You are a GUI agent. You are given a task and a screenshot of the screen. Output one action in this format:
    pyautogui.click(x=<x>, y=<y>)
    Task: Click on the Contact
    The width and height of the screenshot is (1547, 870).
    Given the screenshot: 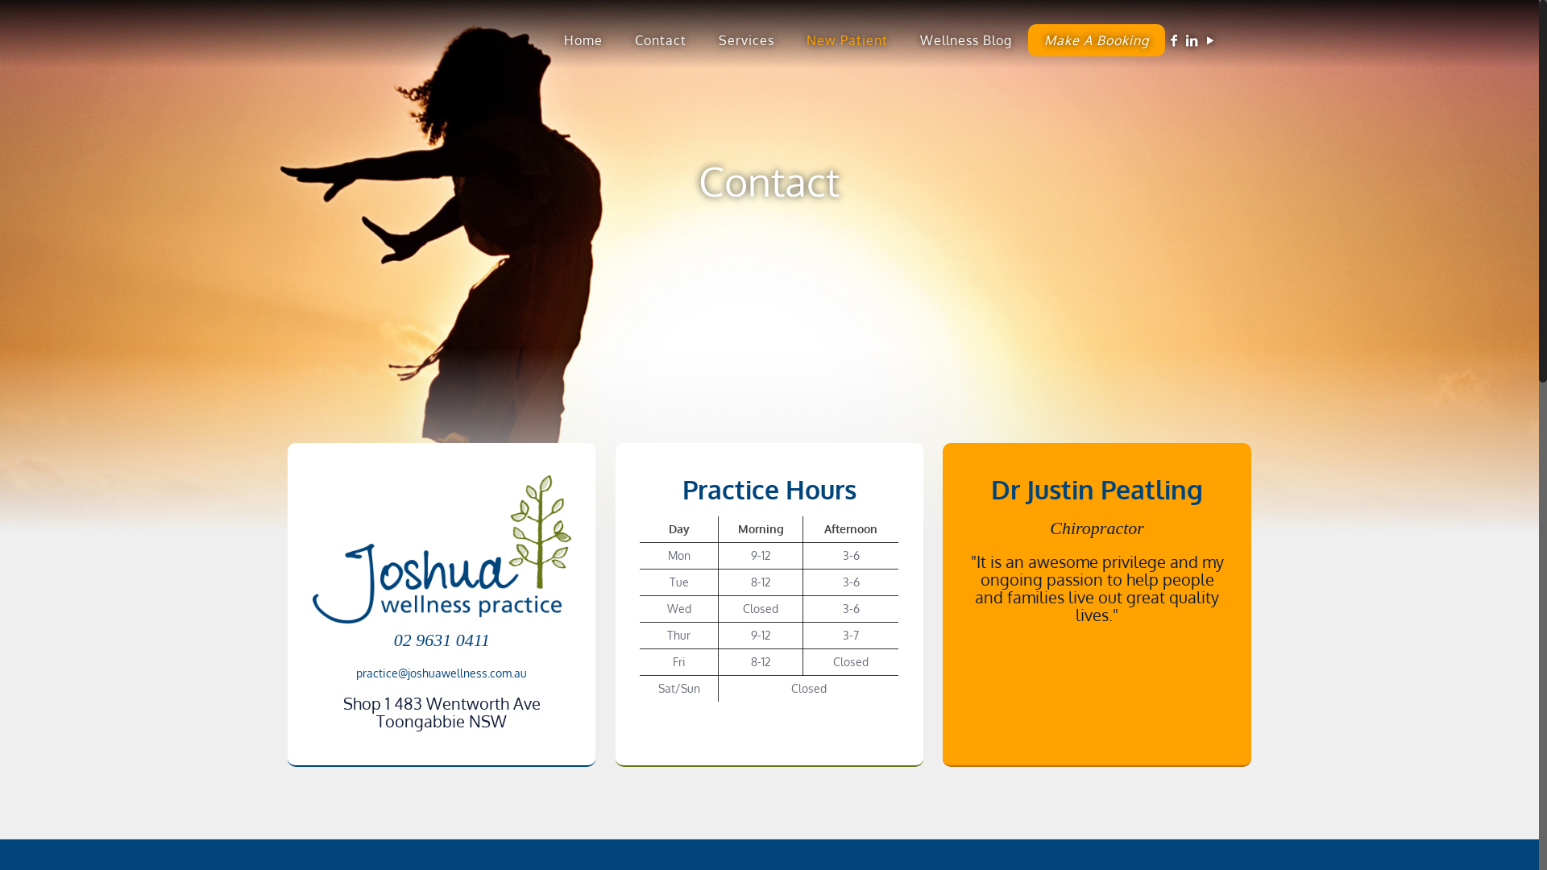 What is the action you would take?
    pyautogui.click(x=661, y=40)
    